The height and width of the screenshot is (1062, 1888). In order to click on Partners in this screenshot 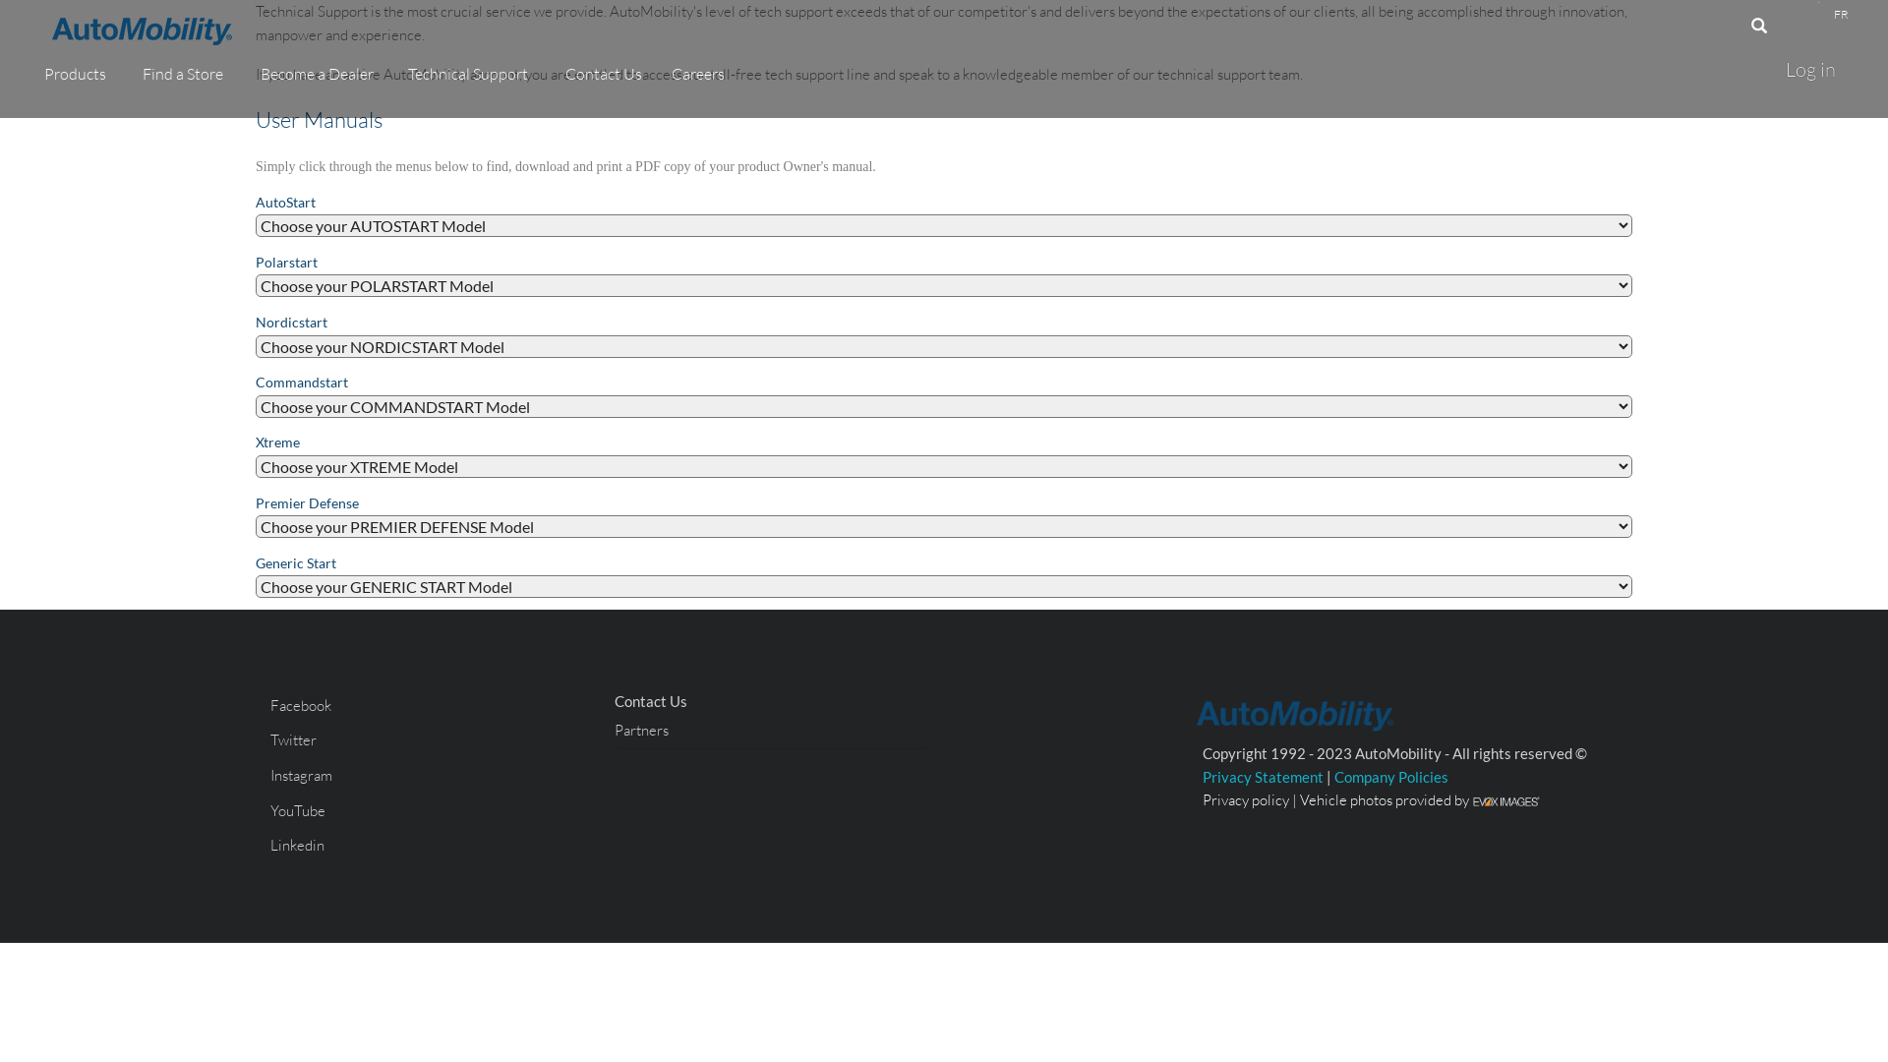, I will do `click(641, 730)`.